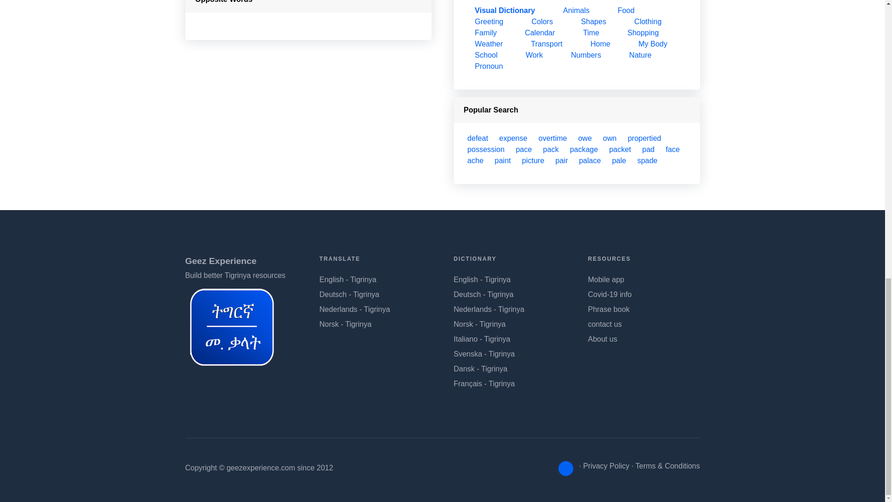  Describe the element at coordinates (625, 10) in the screenshot. I see `Food` at that location.